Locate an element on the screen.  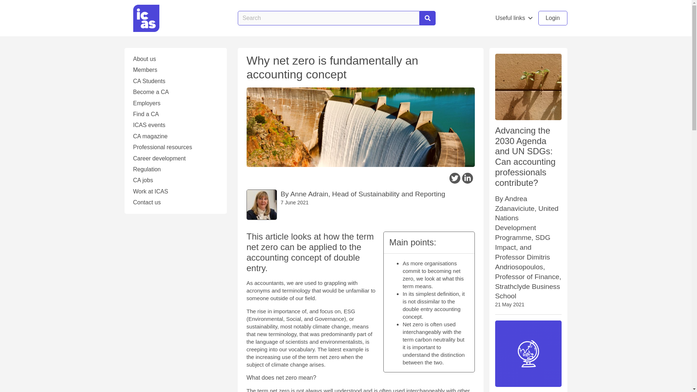
ICAS is located at coordinates (146, 18).